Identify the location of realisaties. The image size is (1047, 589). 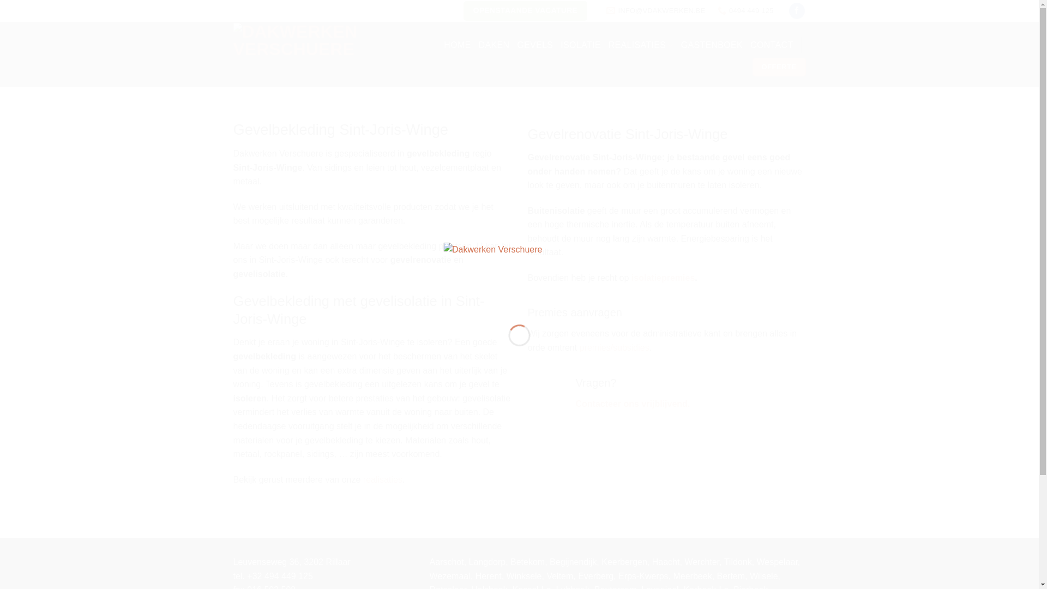
(383, 480).